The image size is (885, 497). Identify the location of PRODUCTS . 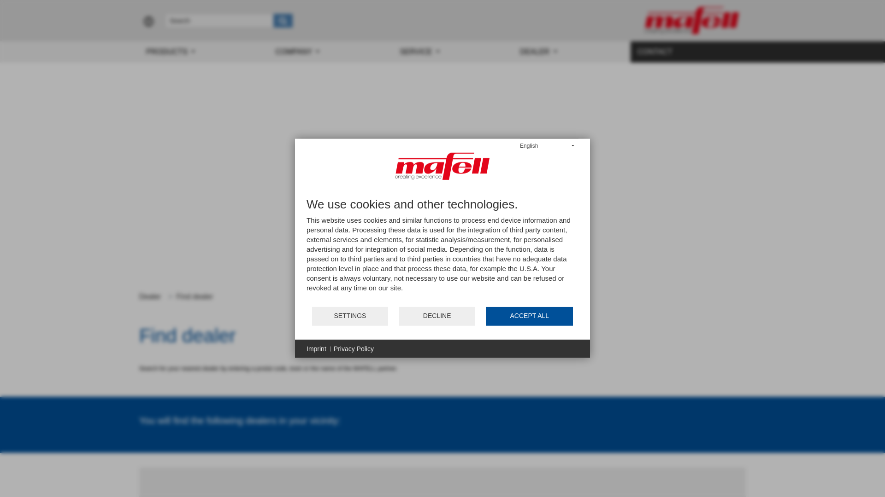
(203, 52).